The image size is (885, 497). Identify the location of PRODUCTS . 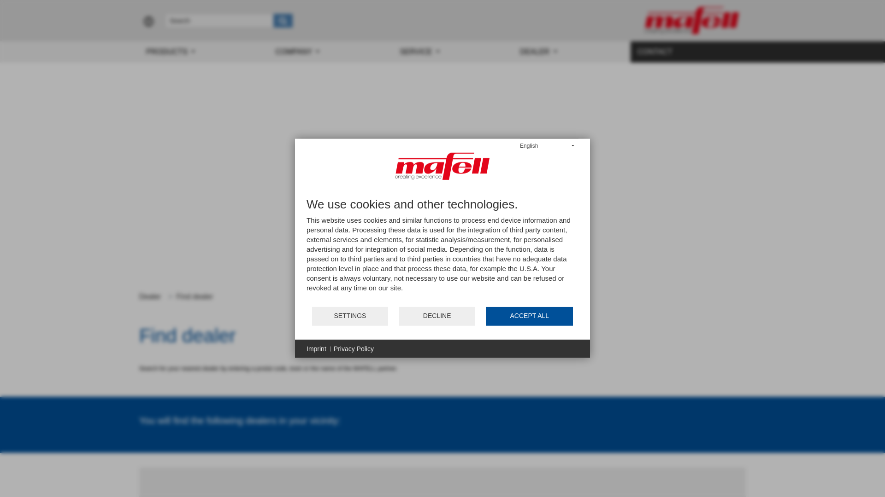
(203, 52).